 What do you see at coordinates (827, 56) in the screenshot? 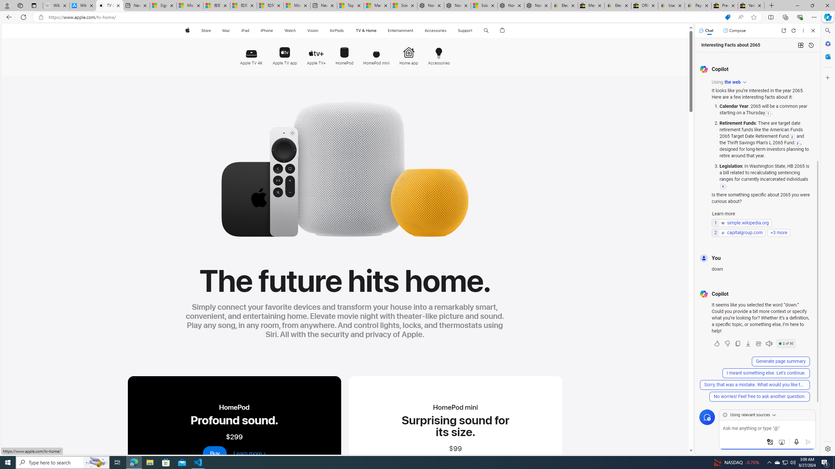
I see `Outlook` at bounding box center [827, 56].